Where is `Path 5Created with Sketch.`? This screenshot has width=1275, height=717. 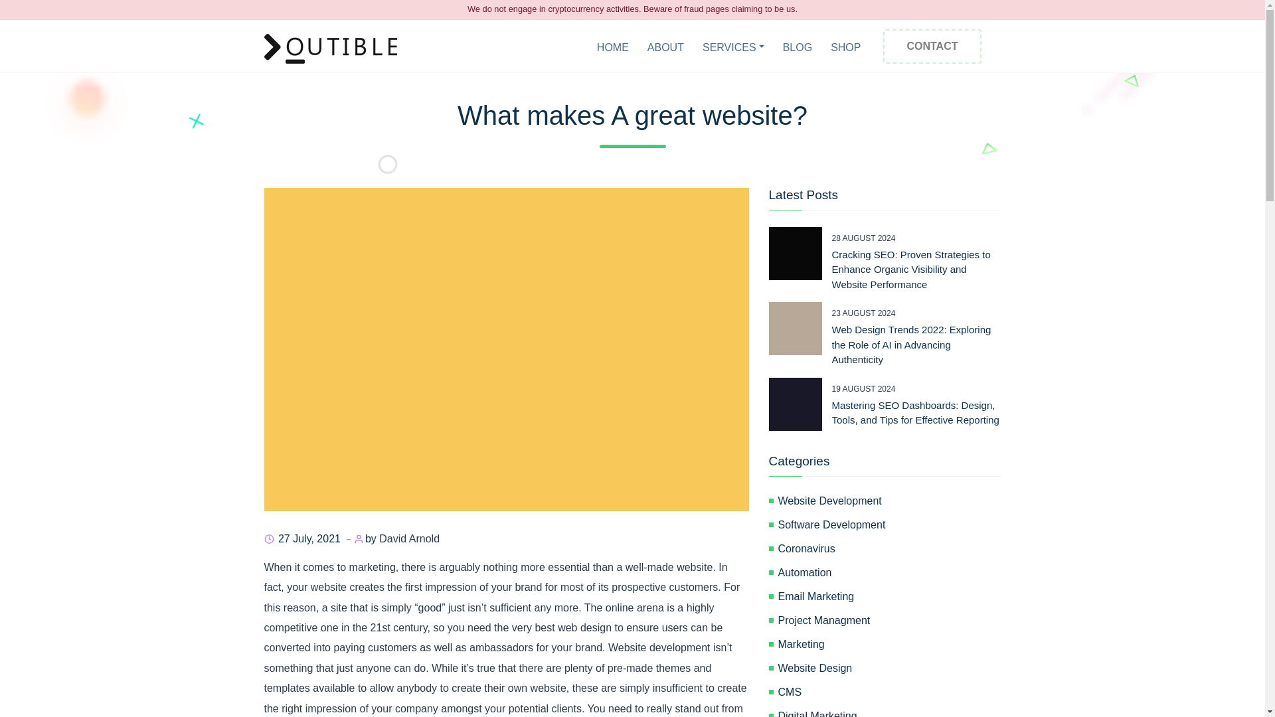
Path 5Created with Sketch. is located at coordinates (965, 151).